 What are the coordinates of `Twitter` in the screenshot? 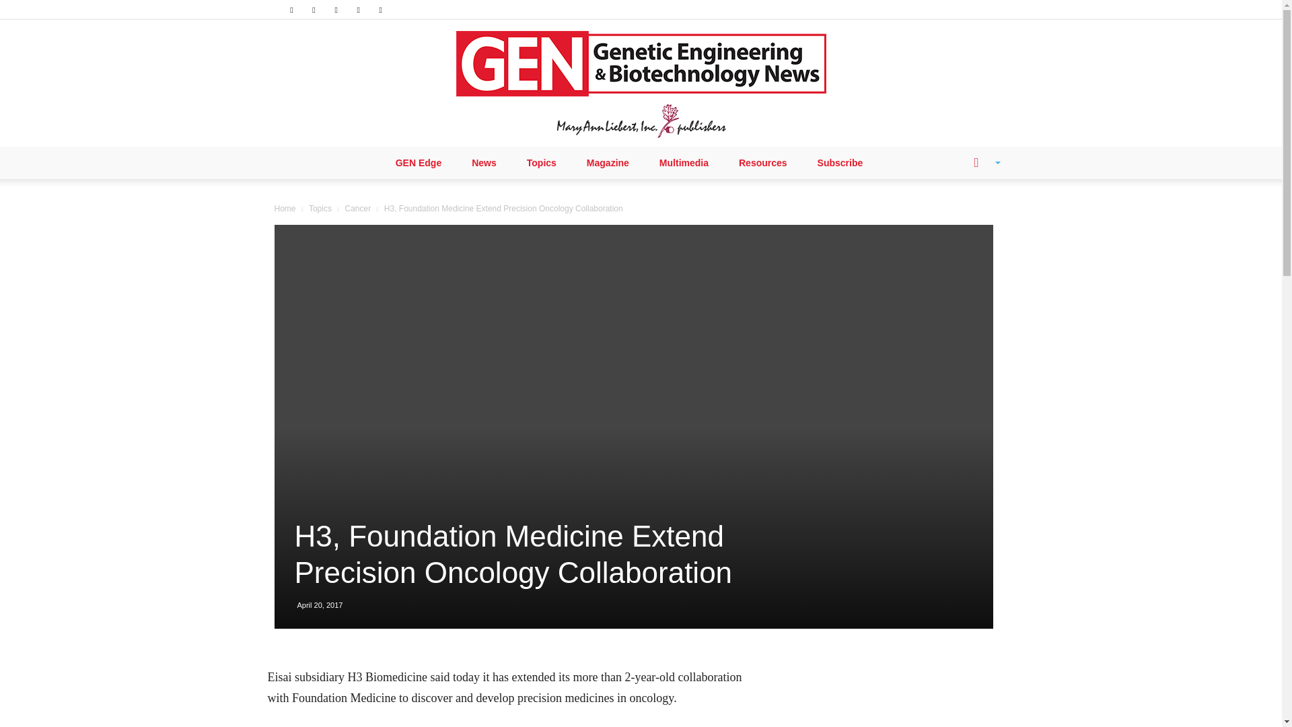 It's located at (358, 9).